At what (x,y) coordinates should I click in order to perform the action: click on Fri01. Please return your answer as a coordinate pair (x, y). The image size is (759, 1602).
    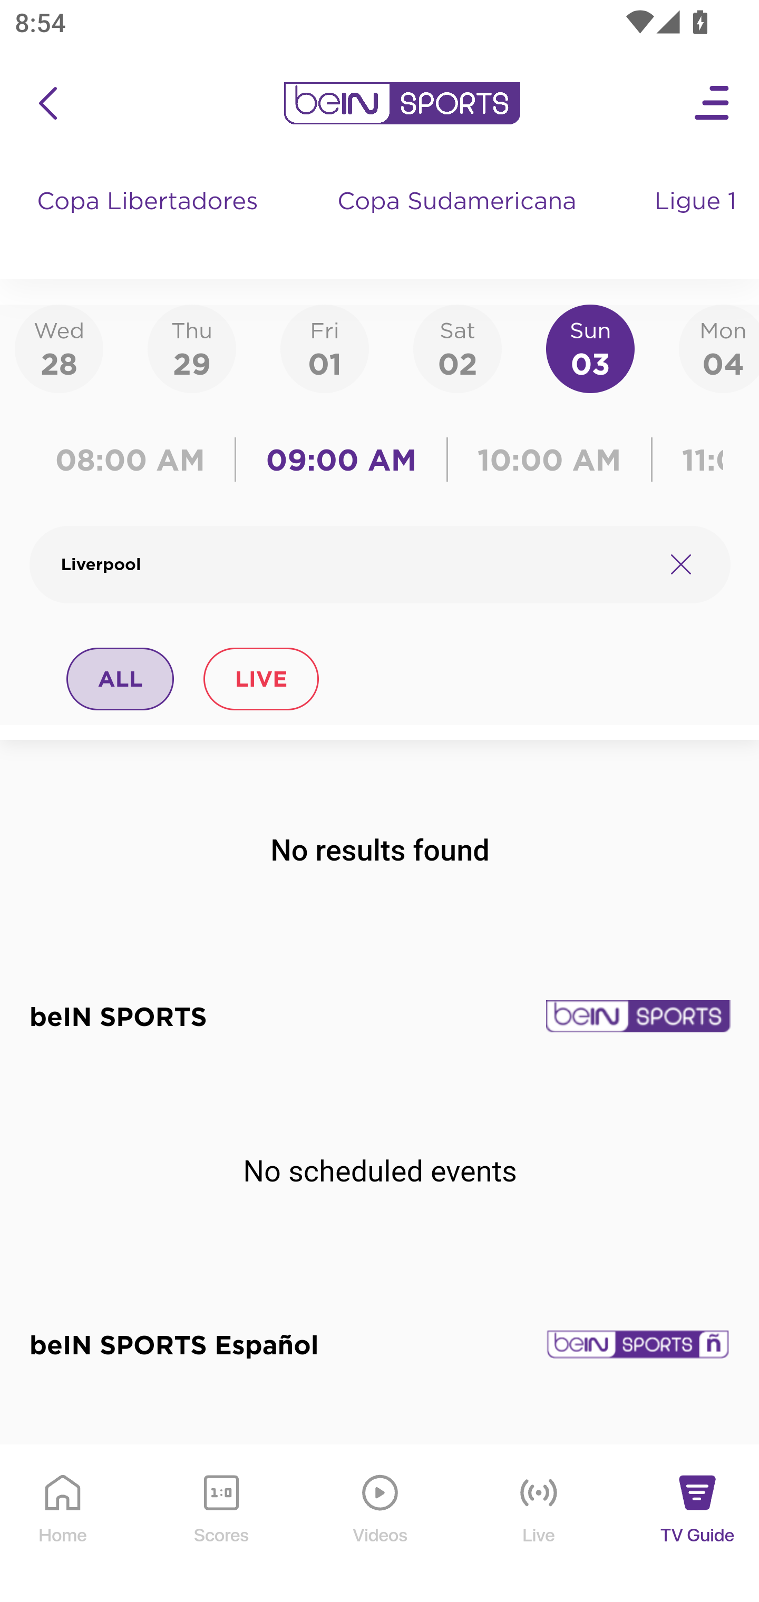
    Looking at the image, I should click on (325, 348).